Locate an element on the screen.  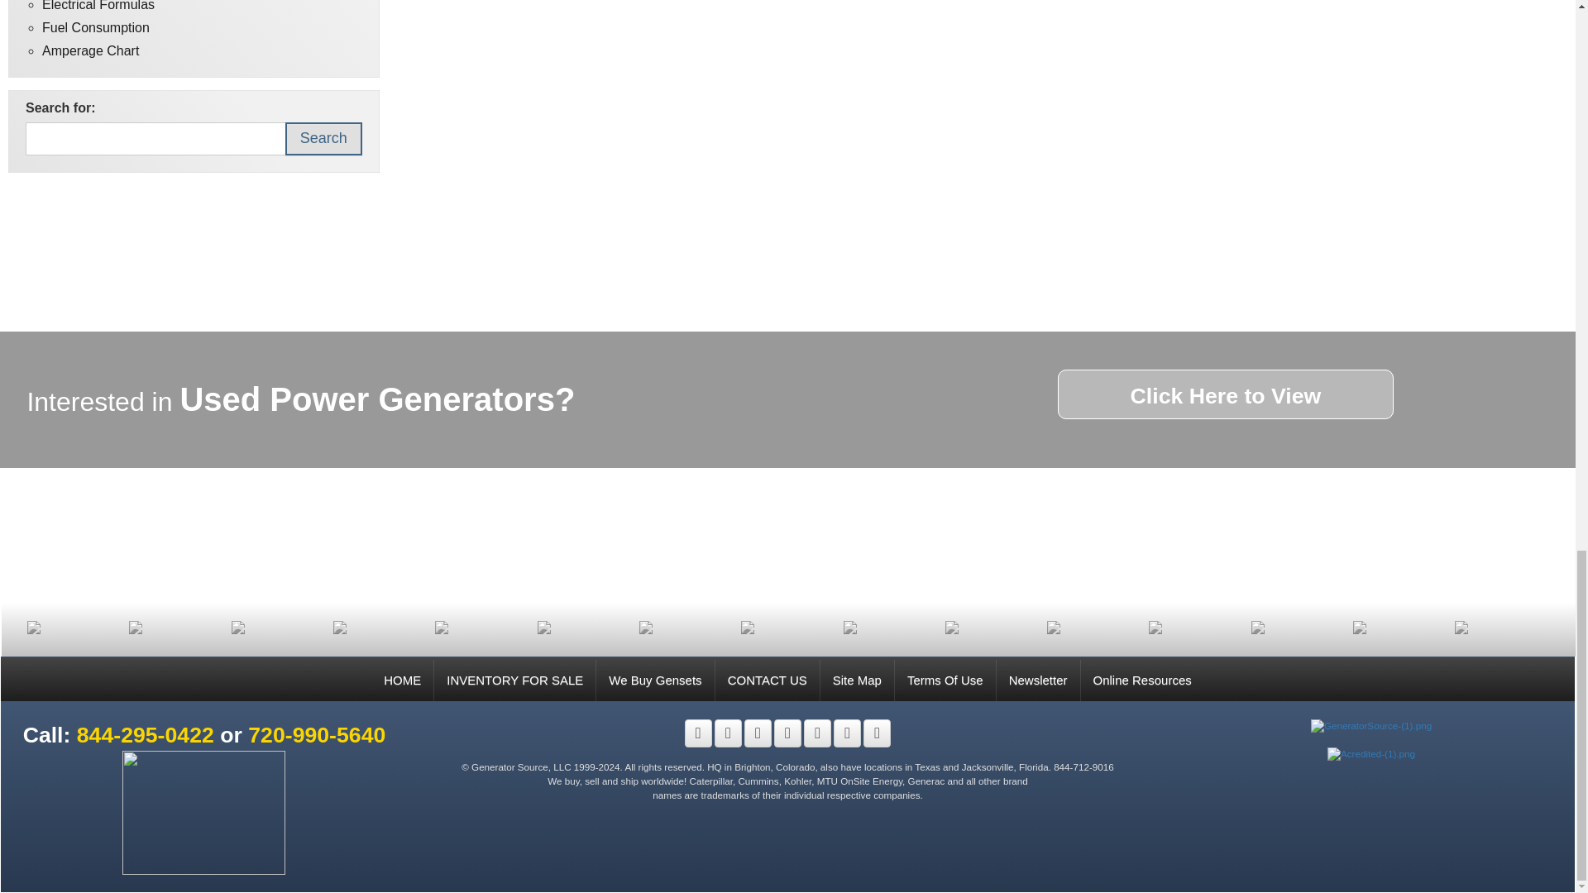
magnum is located at coordinates (1501, 627).